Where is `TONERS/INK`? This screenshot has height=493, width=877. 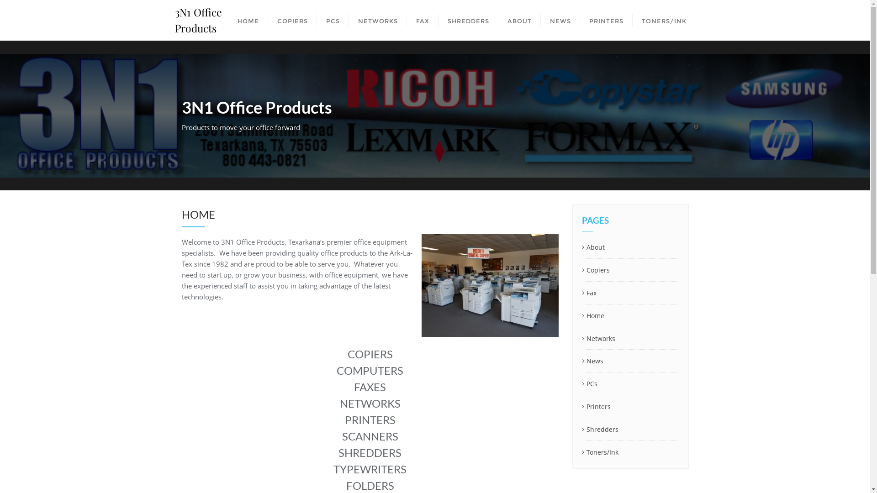 TONERS/INK is located at coordinates (664, 20).